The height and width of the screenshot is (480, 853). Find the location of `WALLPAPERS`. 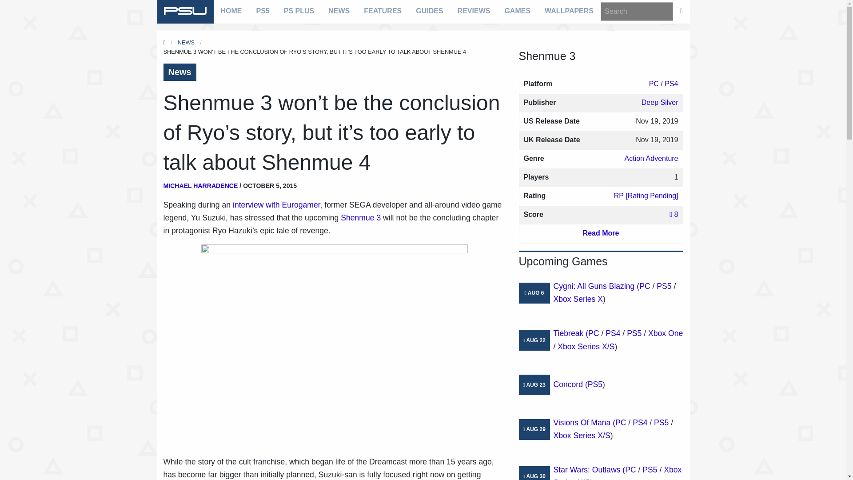

WALLPAPERS is located at coordinates (569, 11).